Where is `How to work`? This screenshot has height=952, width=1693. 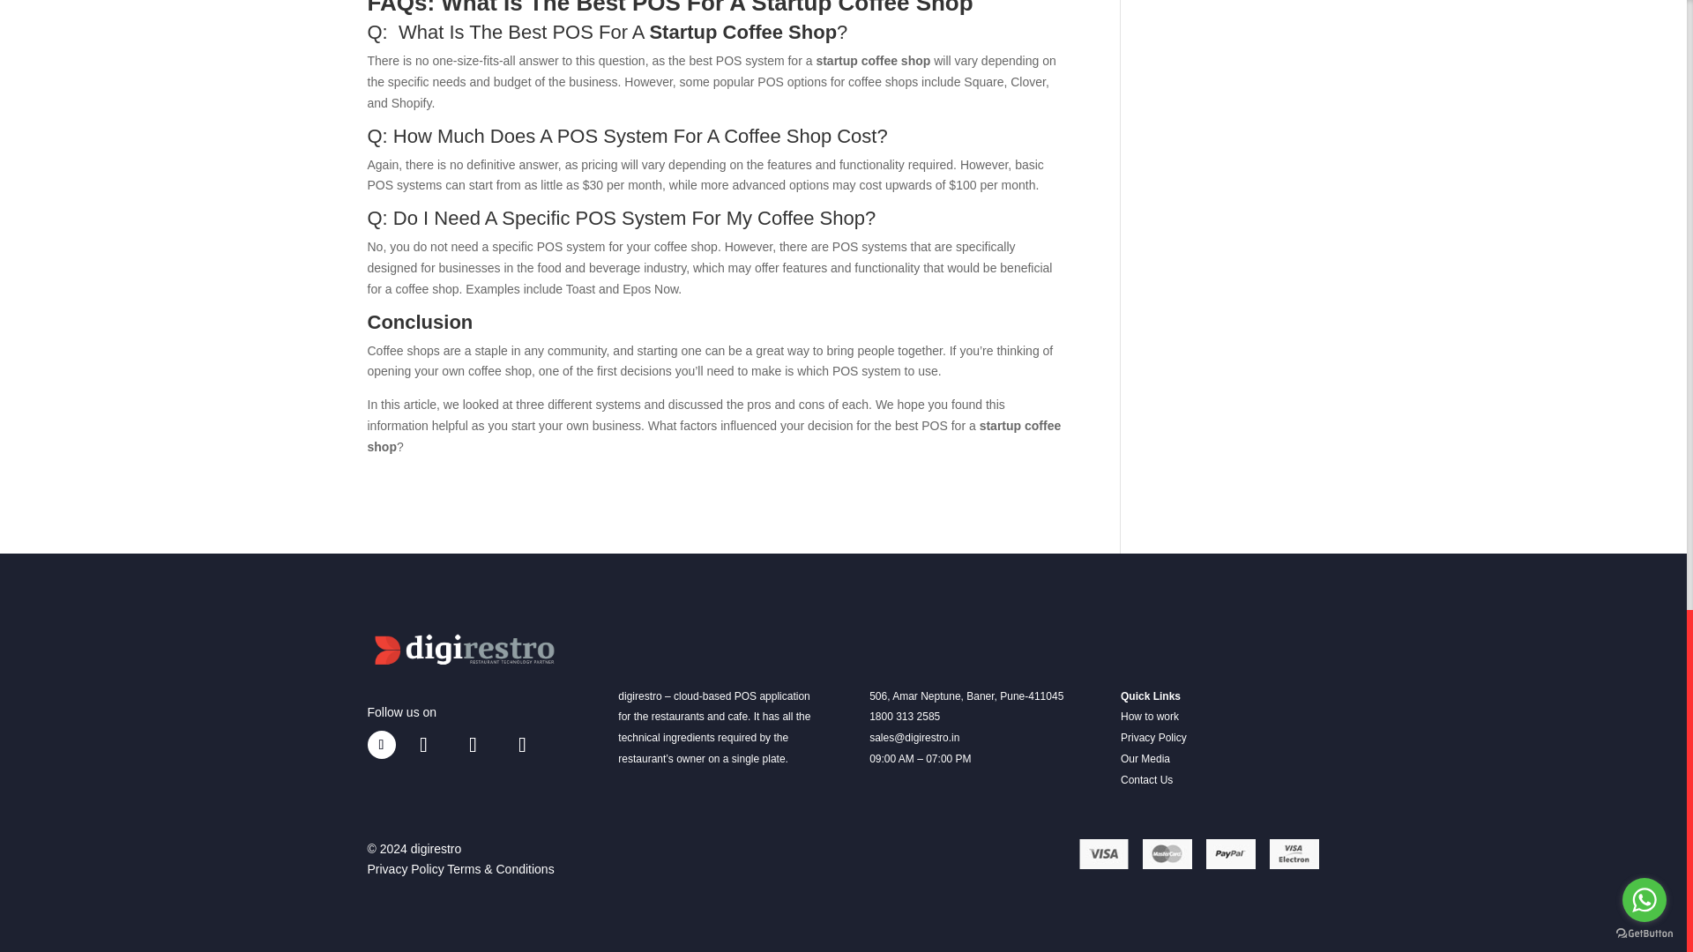 How to work is located at coordinates (1150, 716).